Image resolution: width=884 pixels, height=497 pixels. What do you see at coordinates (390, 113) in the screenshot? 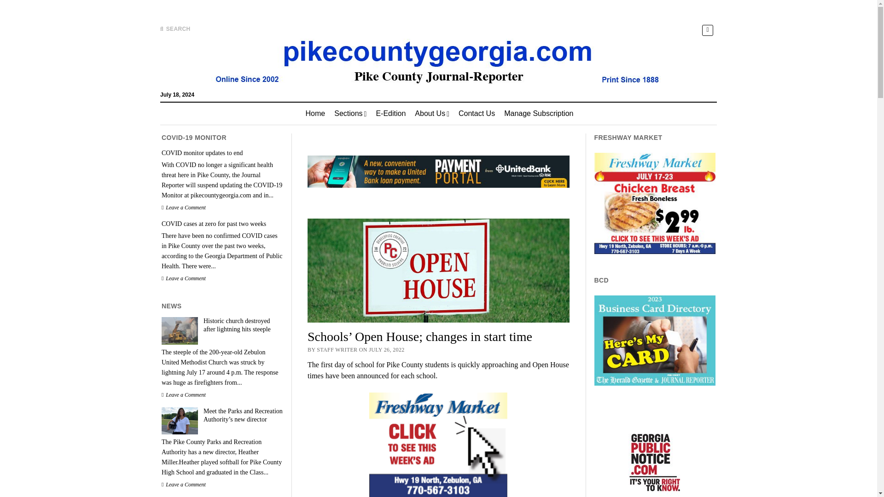
I see `E-Edition` at bounding box center [390, 113].